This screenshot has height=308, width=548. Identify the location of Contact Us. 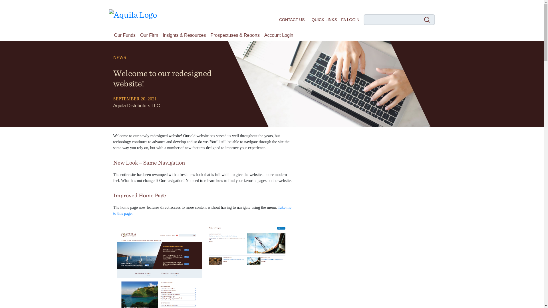
(292, 19).